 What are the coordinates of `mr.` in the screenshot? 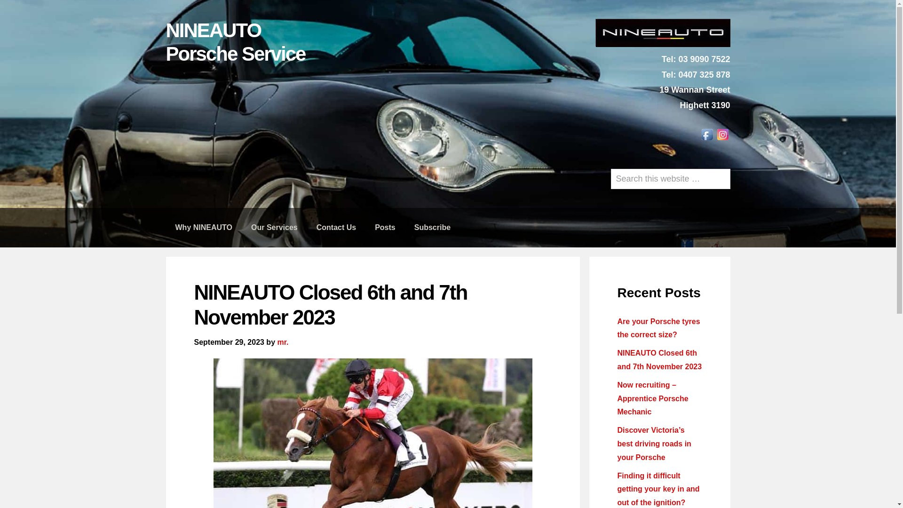 It's located at (283, 342).